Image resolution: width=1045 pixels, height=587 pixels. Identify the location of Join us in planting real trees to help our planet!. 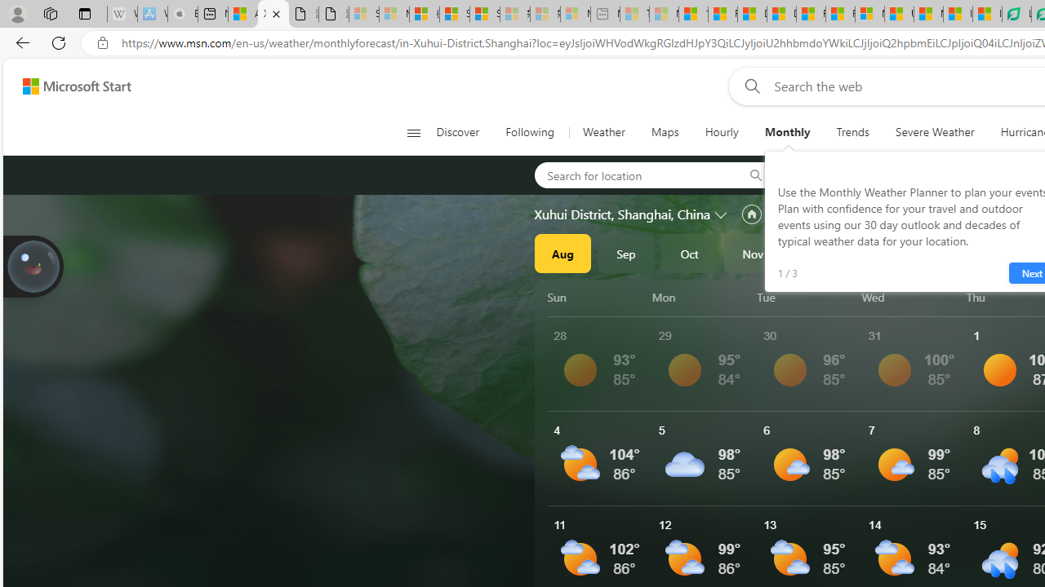
(33, 265).